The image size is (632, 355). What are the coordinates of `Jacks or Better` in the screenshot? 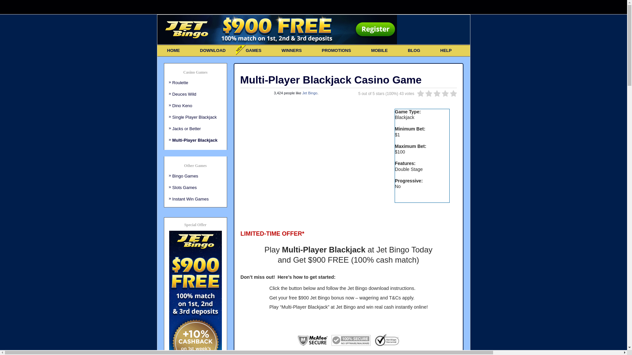 It's located at (186, 129).